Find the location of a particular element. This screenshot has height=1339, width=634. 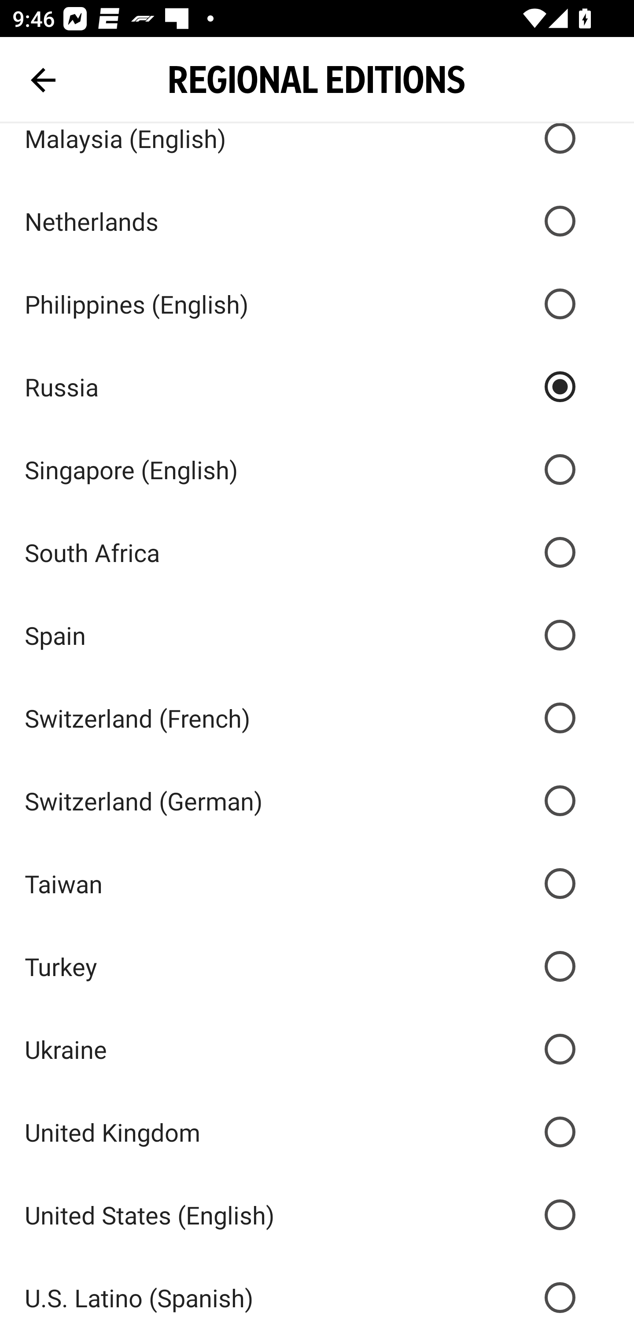

Netherlands is located at coordinates (317, 221).